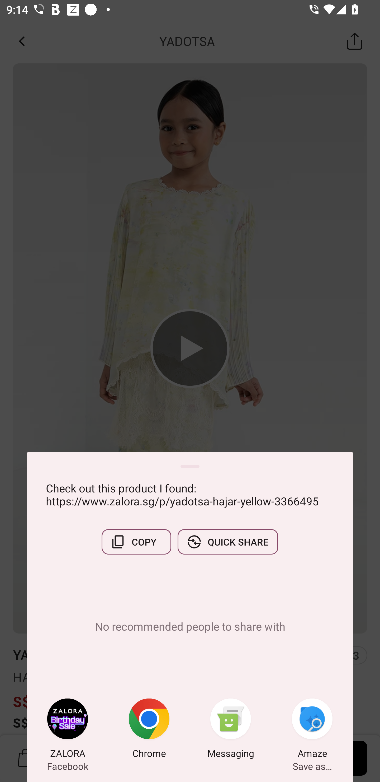 The image size is (380, 782). I want to click on ZALORA Facebook, so click(68, 730).